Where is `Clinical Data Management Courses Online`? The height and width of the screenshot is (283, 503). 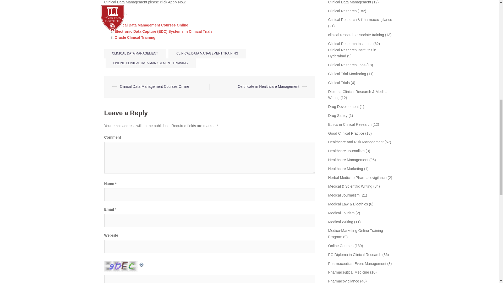 Clinical Data Management Courses Online is located at coordinates (151, 25).